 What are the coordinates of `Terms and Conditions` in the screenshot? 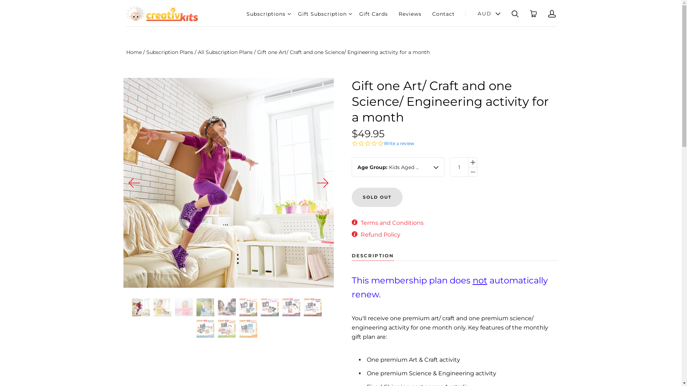 It's located at (392, 223).